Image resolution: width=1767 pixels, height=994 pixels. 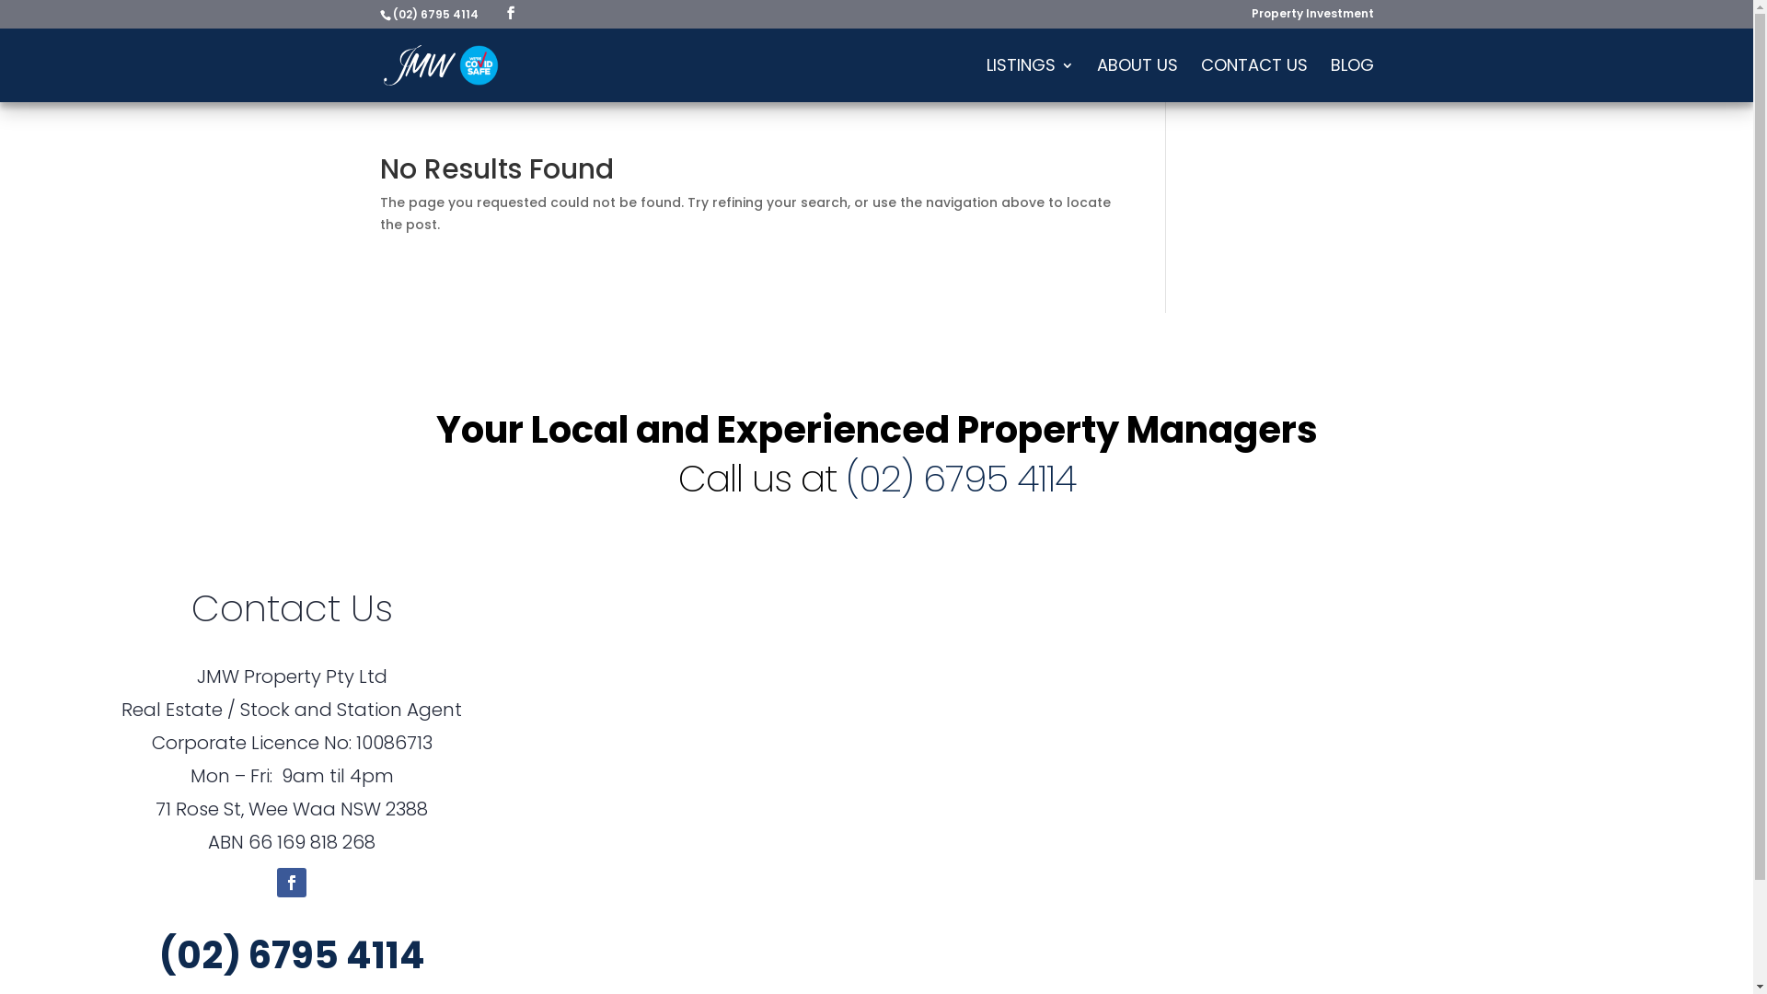 What do you see at coordinates (960, 479) in the screenshot?
I see `(02) 6795 4114` at bounding box center [960, 479].